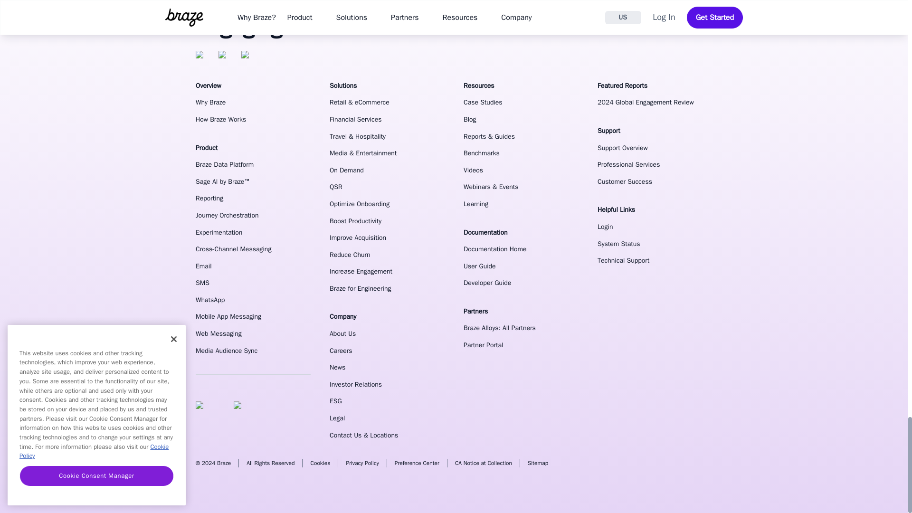 This screenshot has height=513, width=912. What do you see at coordinates (253, 216) in the screenshot?
I see `Journey Orchestration` at bounding box center [253, 216].